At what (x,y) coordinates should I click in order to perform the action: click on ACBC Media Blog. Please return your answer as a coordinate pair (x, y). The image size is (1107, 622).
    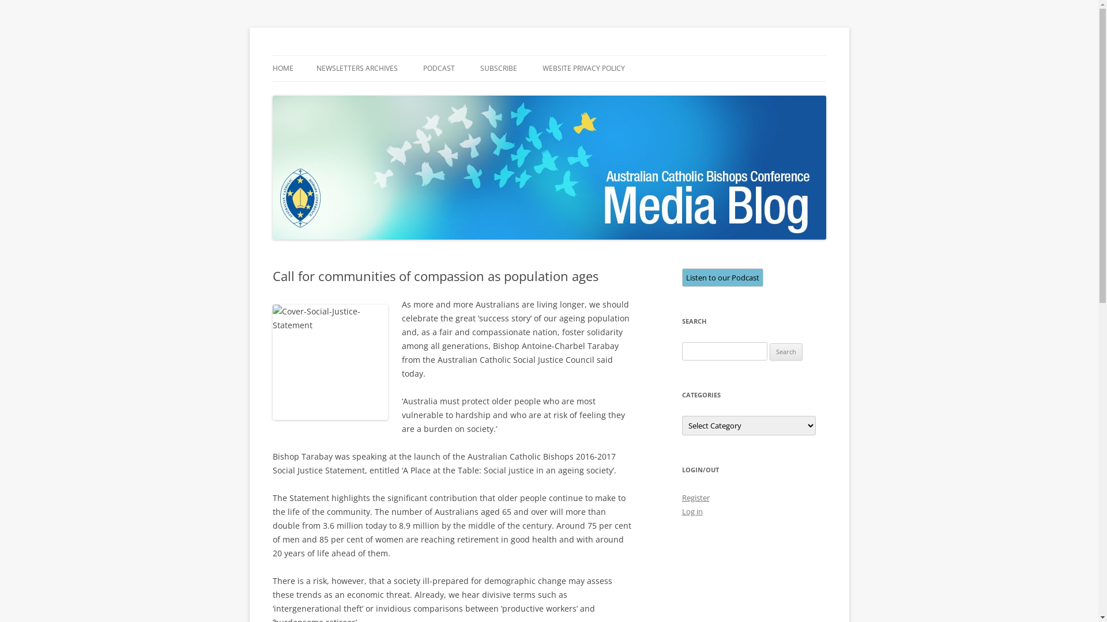
    Looking at the image, I should click on (336, 55).